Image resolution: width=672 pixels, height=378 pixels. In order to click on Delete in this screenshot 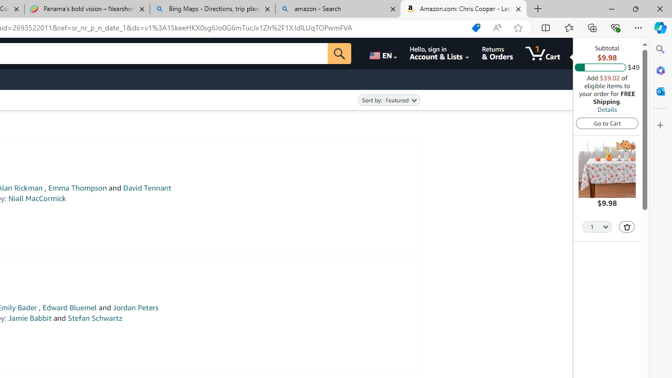, I will do `click(627, 227)`.